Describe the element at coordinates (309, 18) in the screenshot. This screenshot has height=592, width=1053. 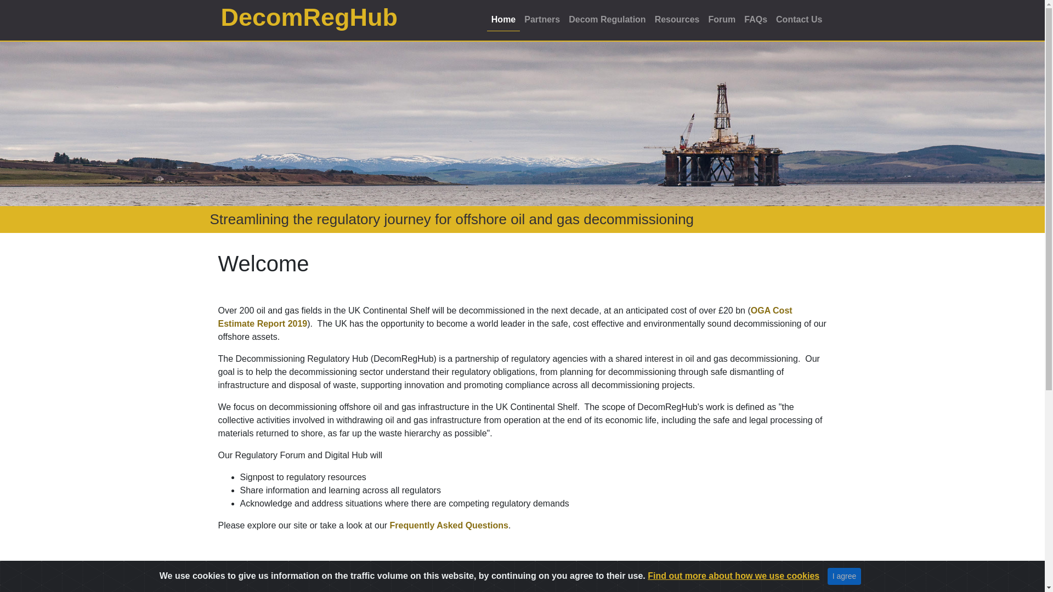
I see `DecomRegHub` at that location.